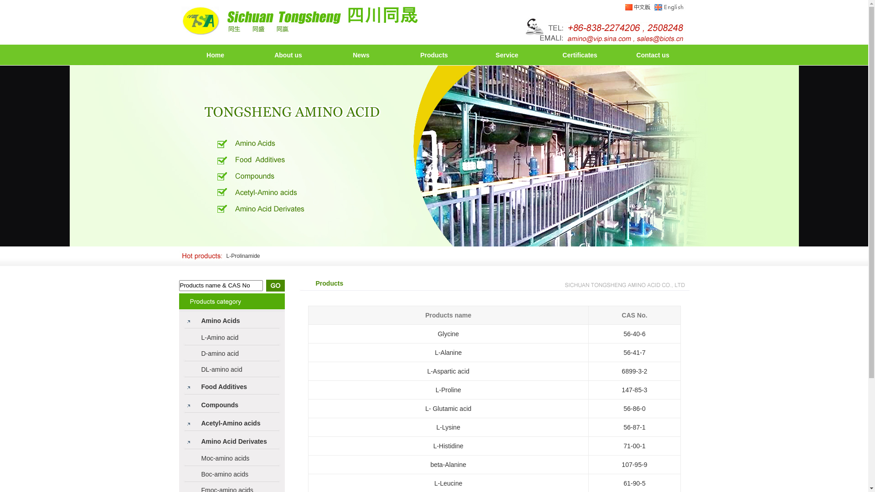 This screenshot has width=875, height=492. I want to click on L-Proline, so click(448, 390).